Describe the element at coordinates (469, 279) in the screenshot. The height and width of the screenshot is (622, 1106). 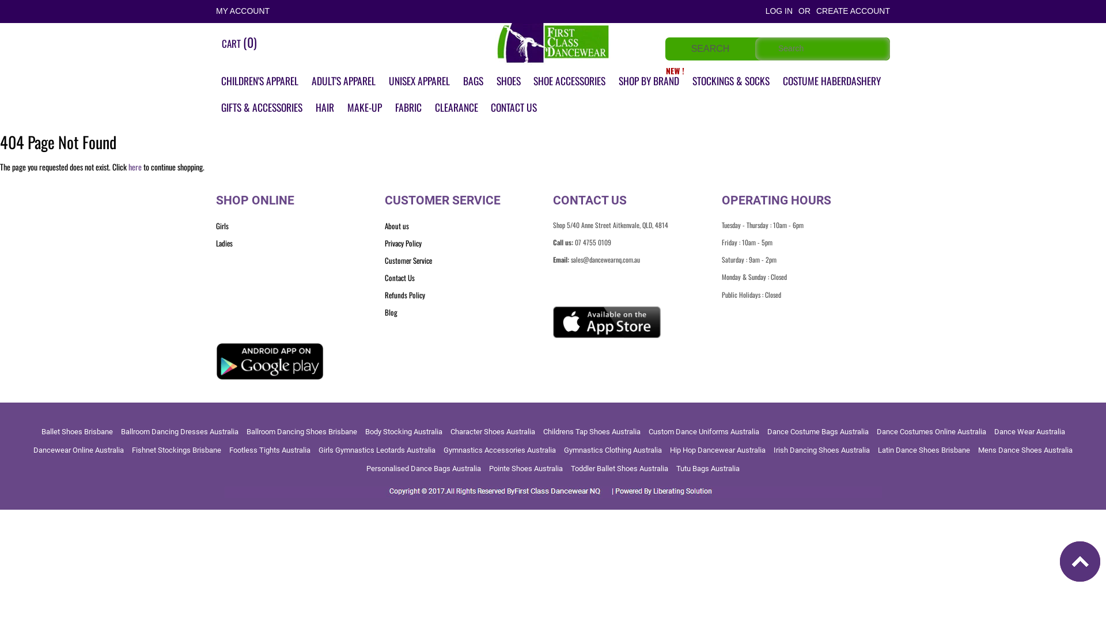
I see `Contact Us` at that location.